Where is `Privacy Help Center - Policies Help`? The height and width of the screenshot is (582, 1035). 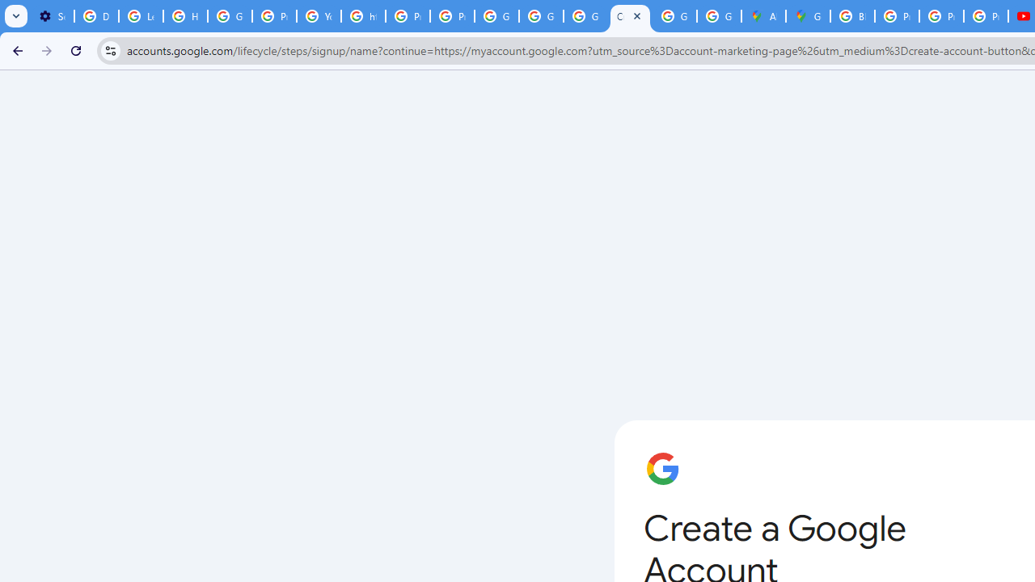 Privacy Help Center - Policies Help is located at coordinates (896, 16).